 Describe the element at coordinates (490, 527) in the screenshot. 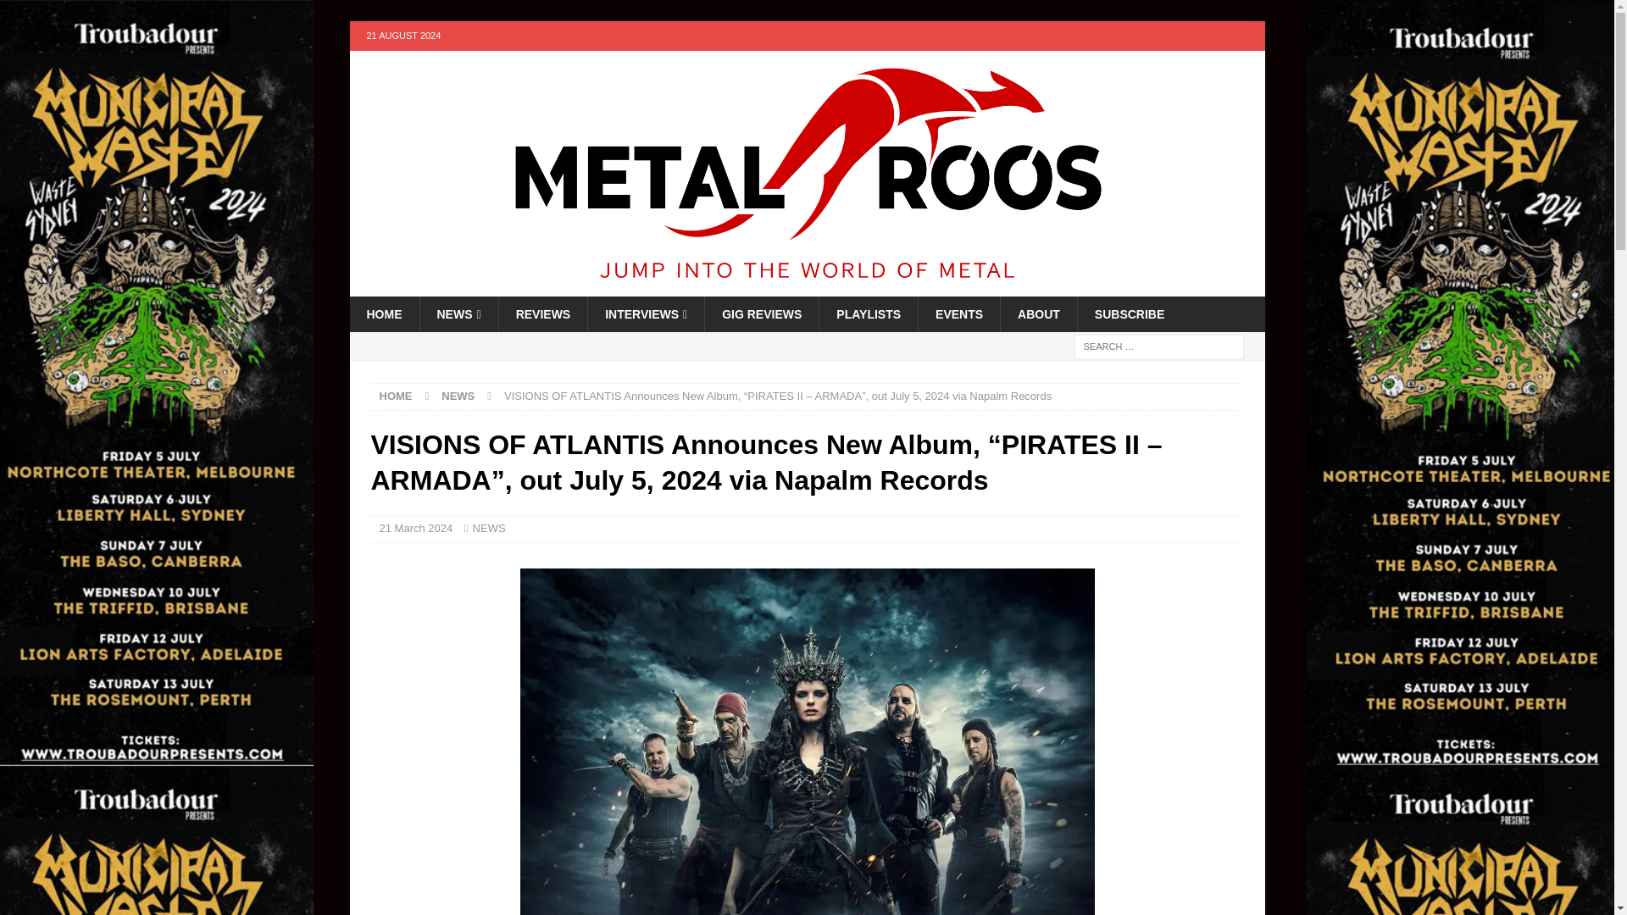

I see `NEWS` at that location.